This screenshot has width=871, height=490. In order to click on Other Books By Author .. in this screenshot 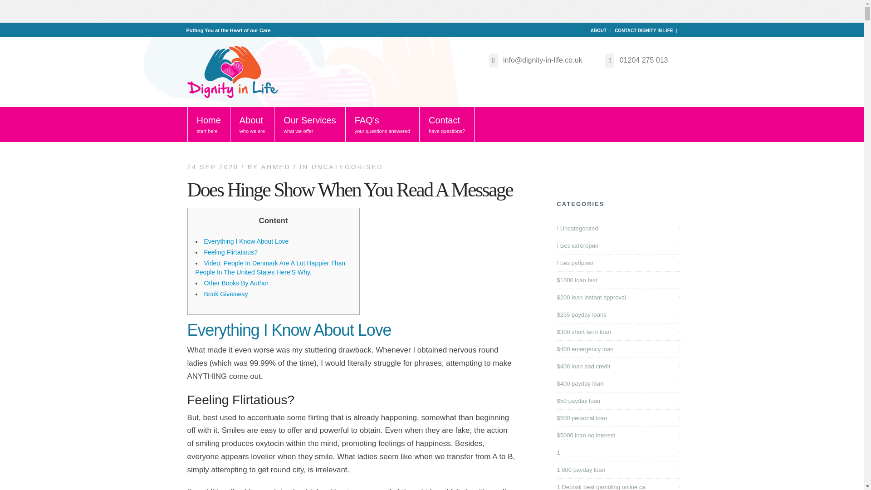, I will do `click(239, 283)`.